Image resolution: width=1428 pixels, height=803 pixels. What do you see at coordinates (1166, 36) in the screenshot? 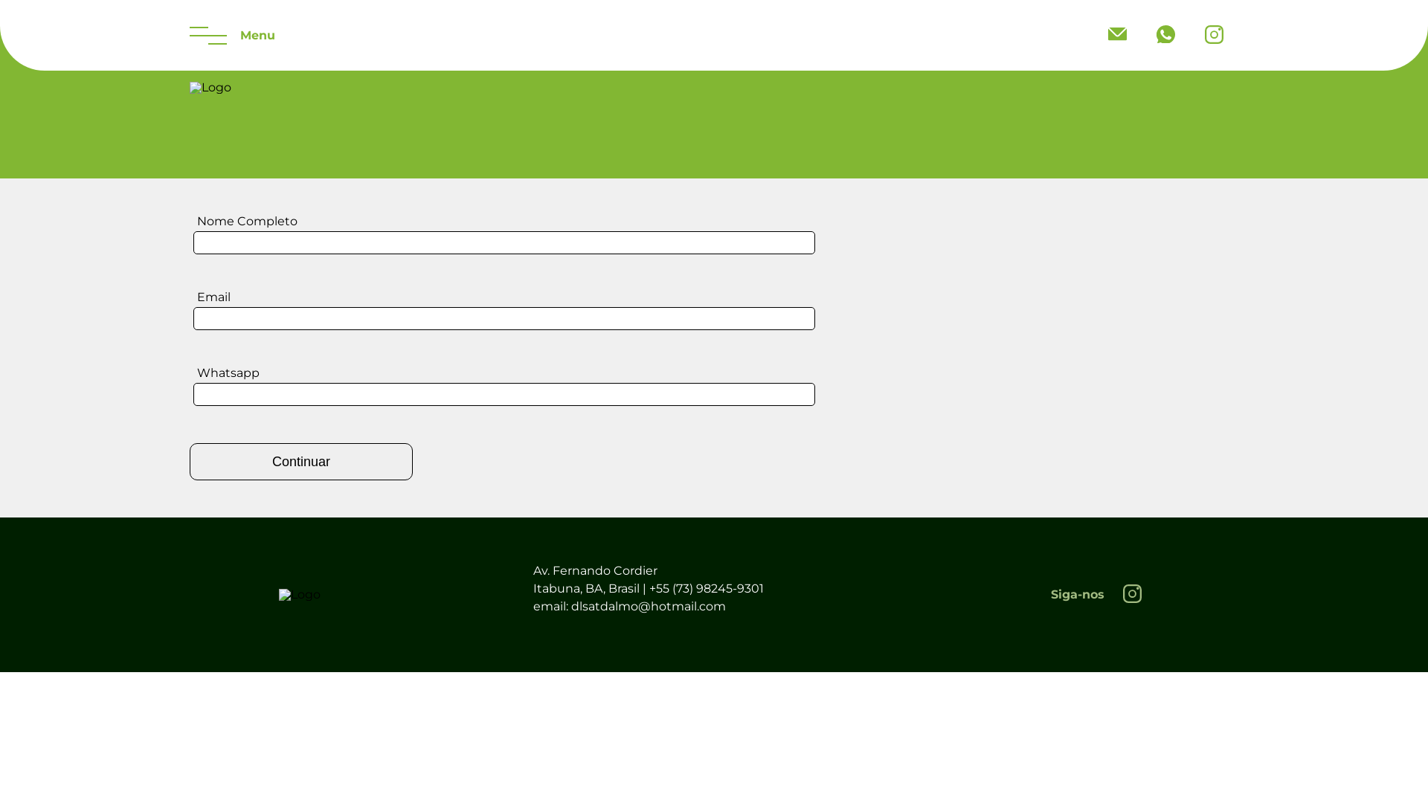
I see `(73) 98245-9301` at bounding box center [1166, 36].